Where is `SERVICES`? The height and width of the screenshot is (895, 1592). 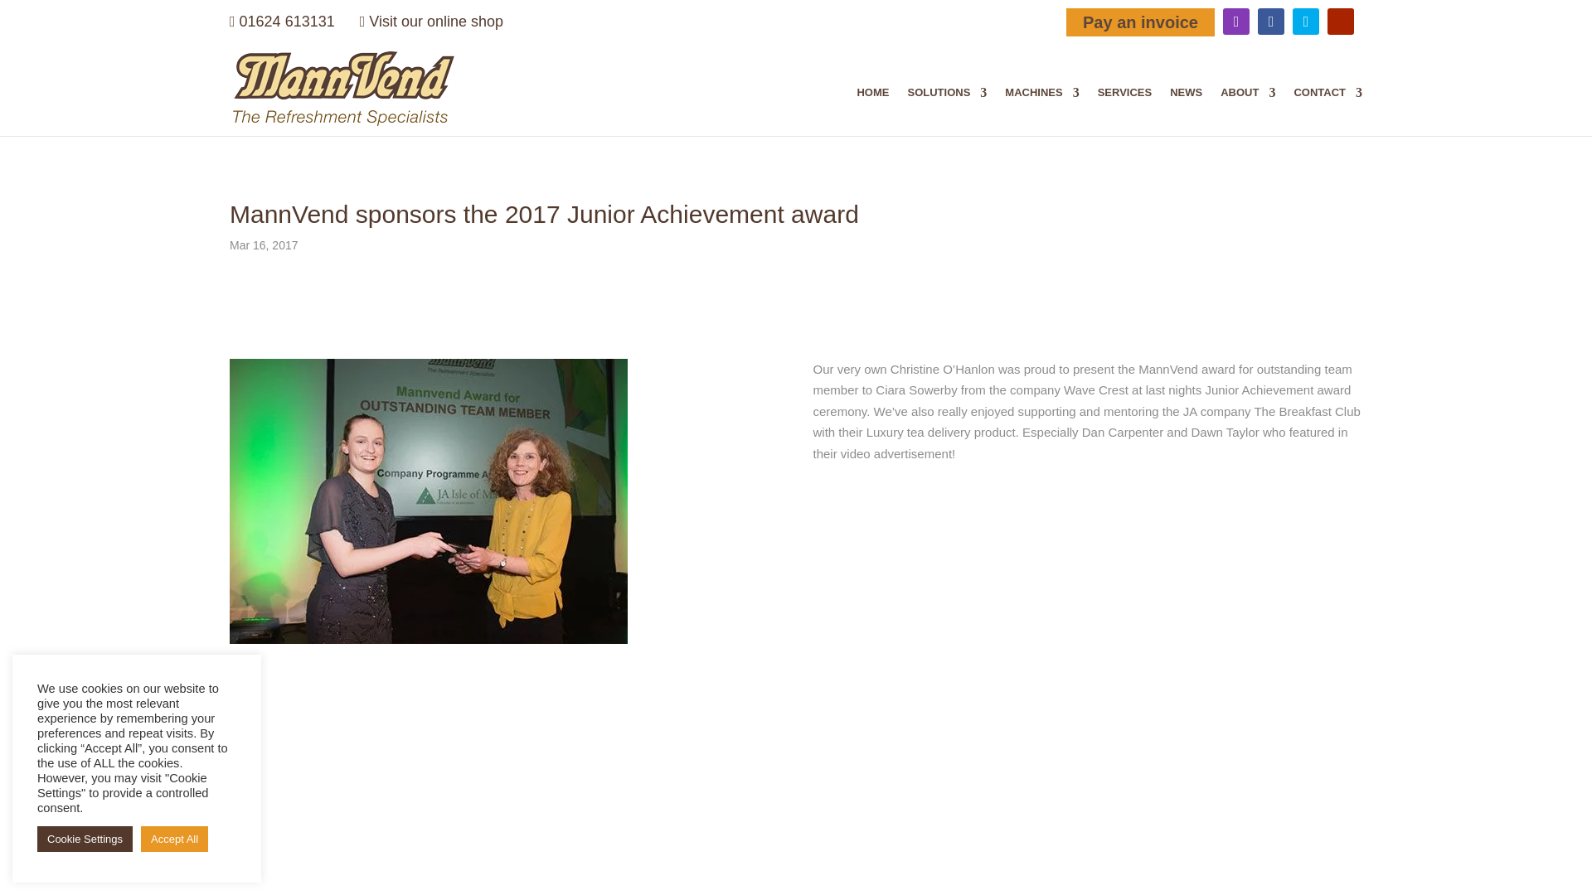 SERVICES is located at coordinates (1125, 111).